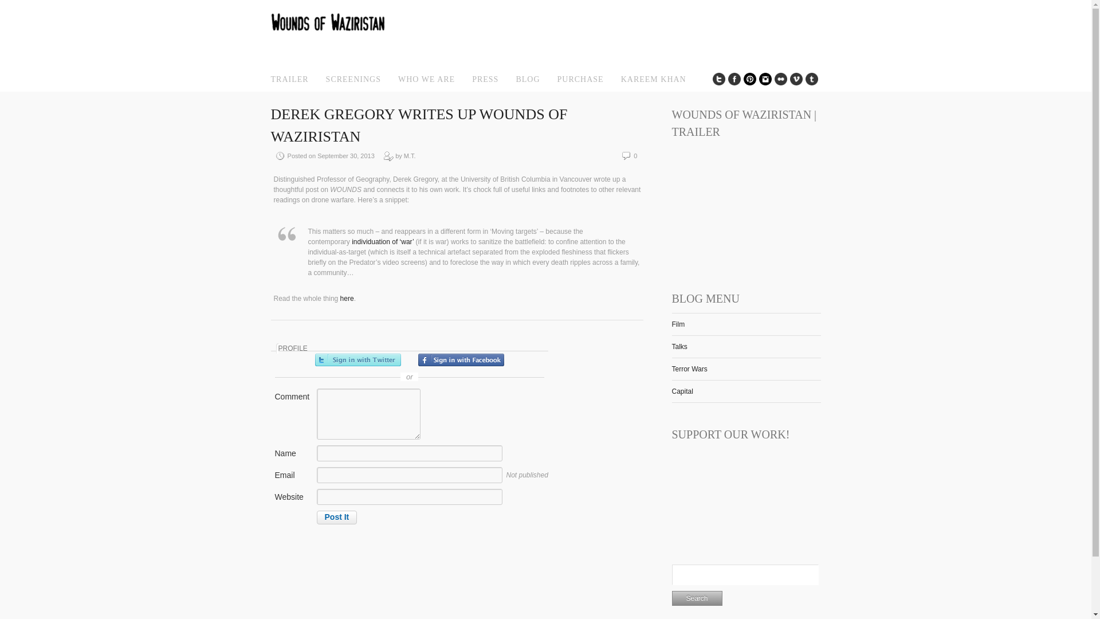 This screenshot has width=1100, height=619. Describe the element at coordinates (682, 391) in the screenshot. I see `Capital` at that location.